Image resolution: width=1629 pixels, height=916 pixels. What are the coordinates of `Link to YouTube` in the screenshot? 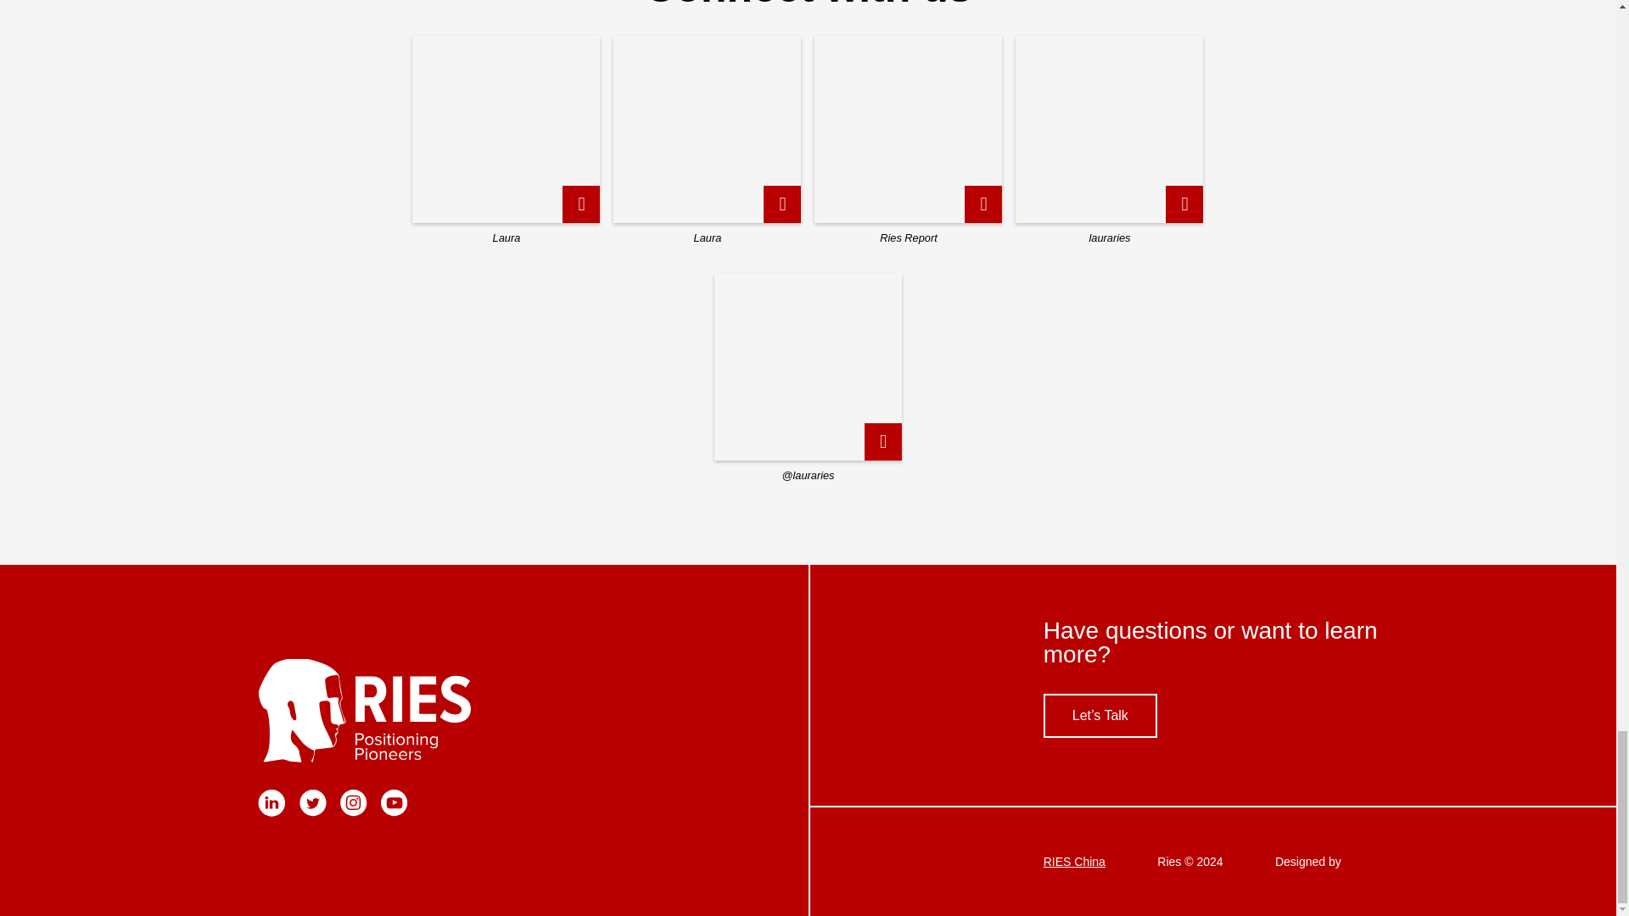 It's located at (395, 812).